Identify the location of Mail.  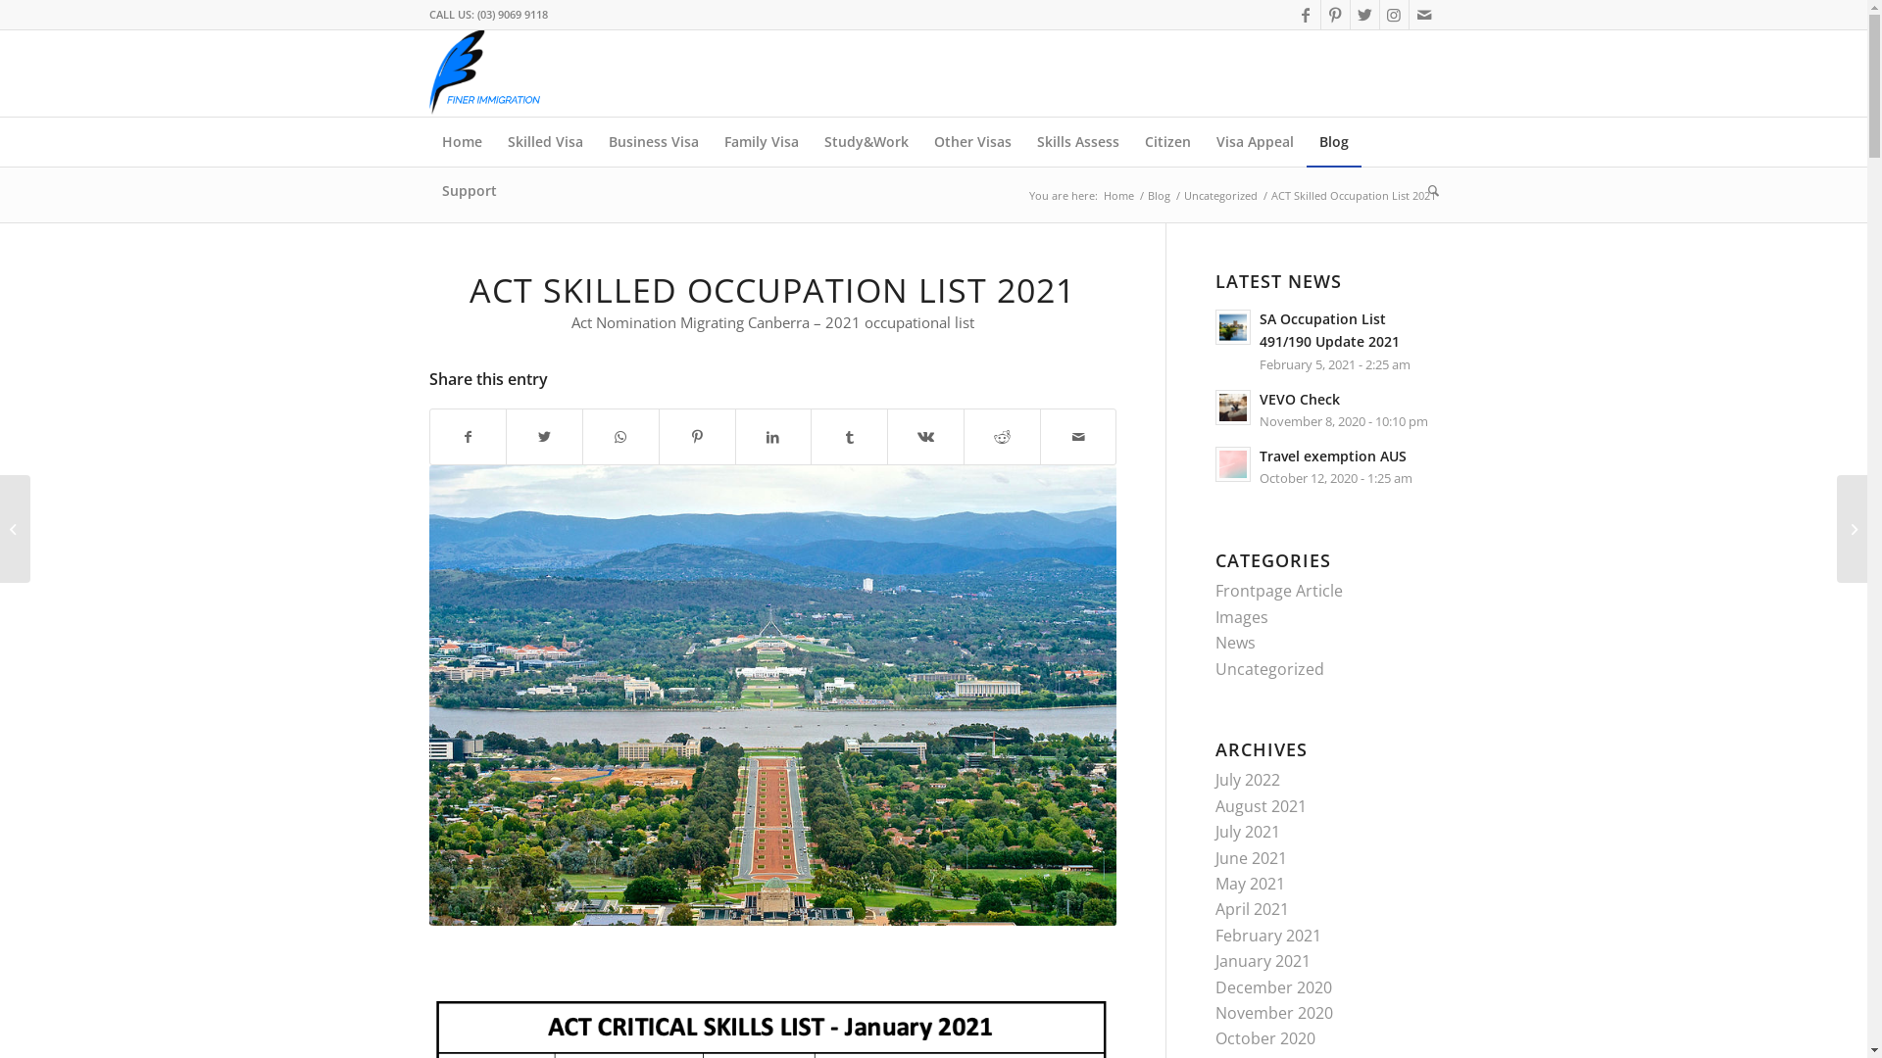
(1424, 15).